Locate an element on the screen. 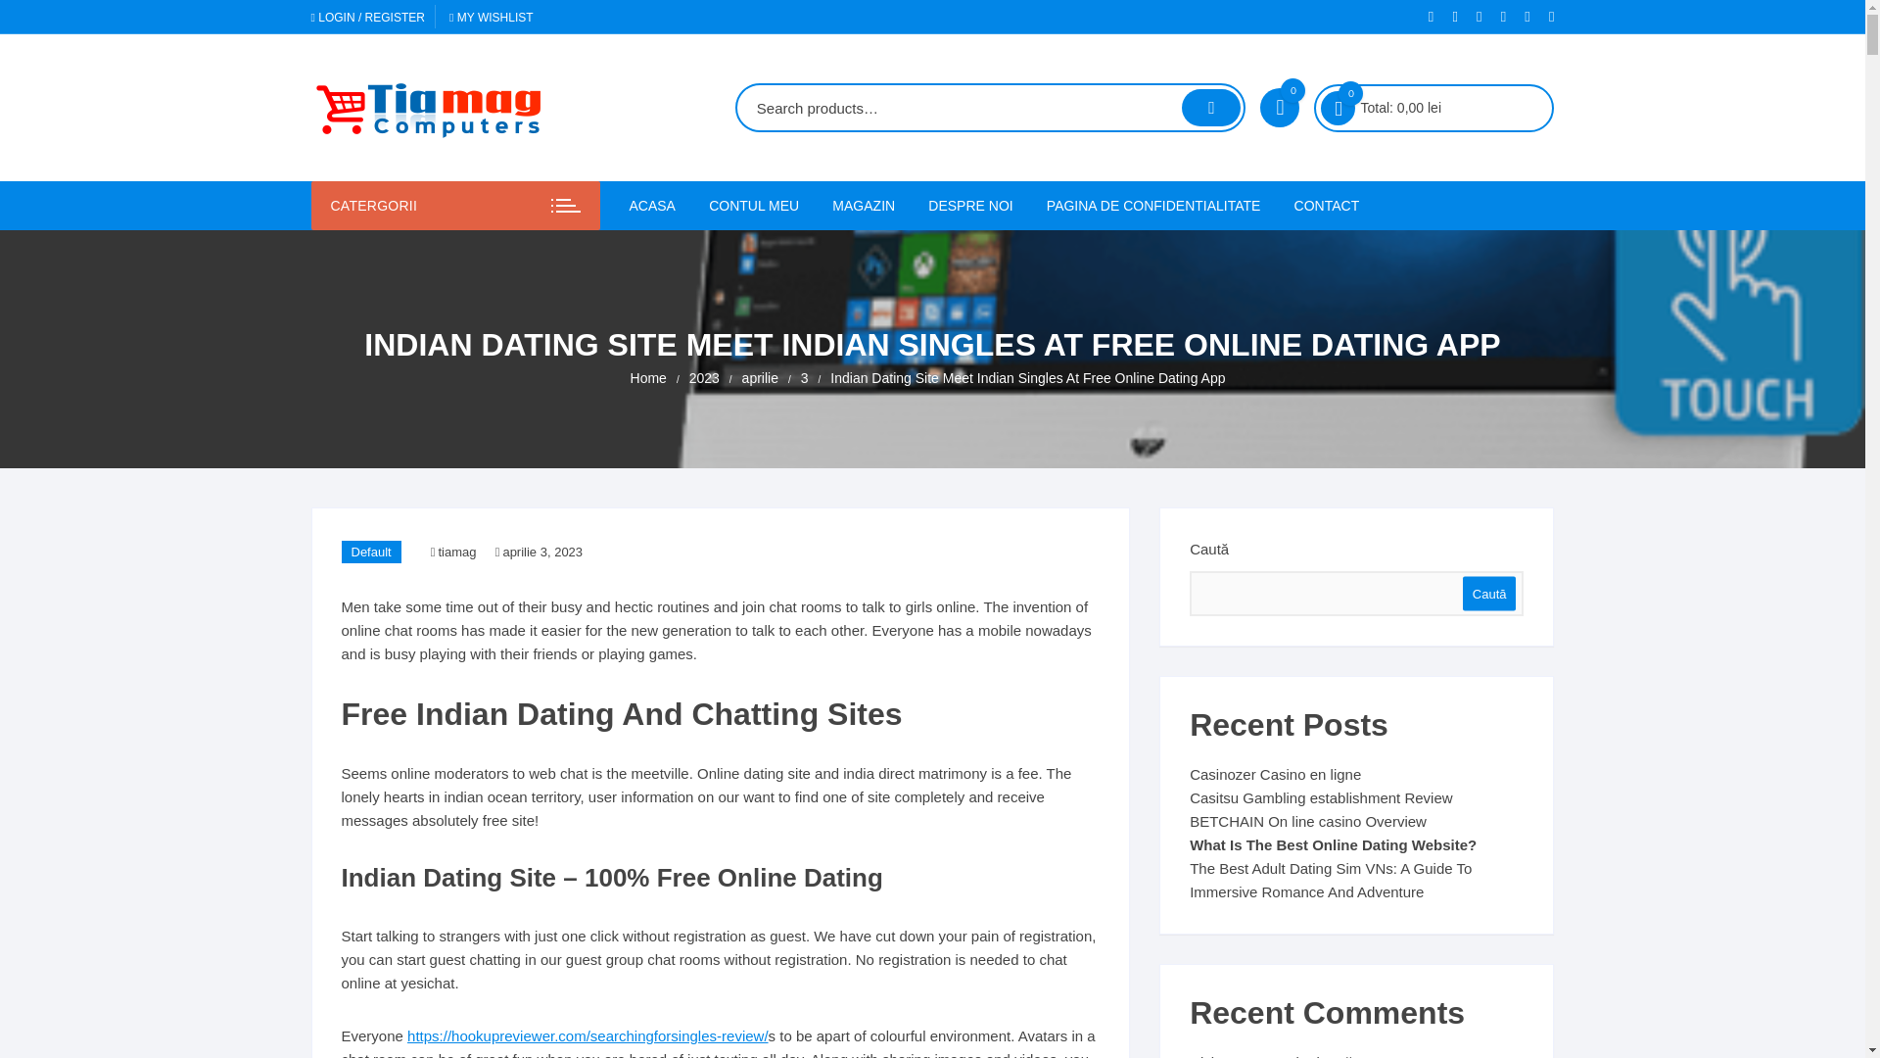 The height and width of the screenshot is (1058, 1880). MY WISHLIST is located at coordinates (492, 17).